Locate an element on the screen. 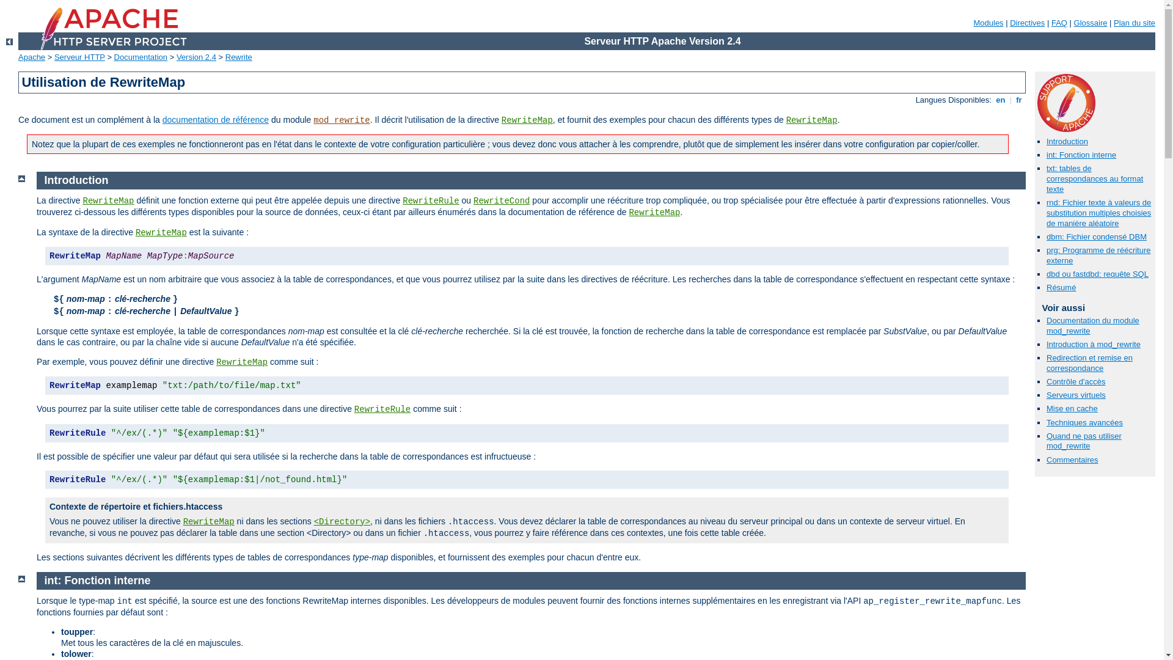 The height and width of the screenshot is (660, 1173). Documentation du module mod_rewrite is located at coordinates (1093, 326).